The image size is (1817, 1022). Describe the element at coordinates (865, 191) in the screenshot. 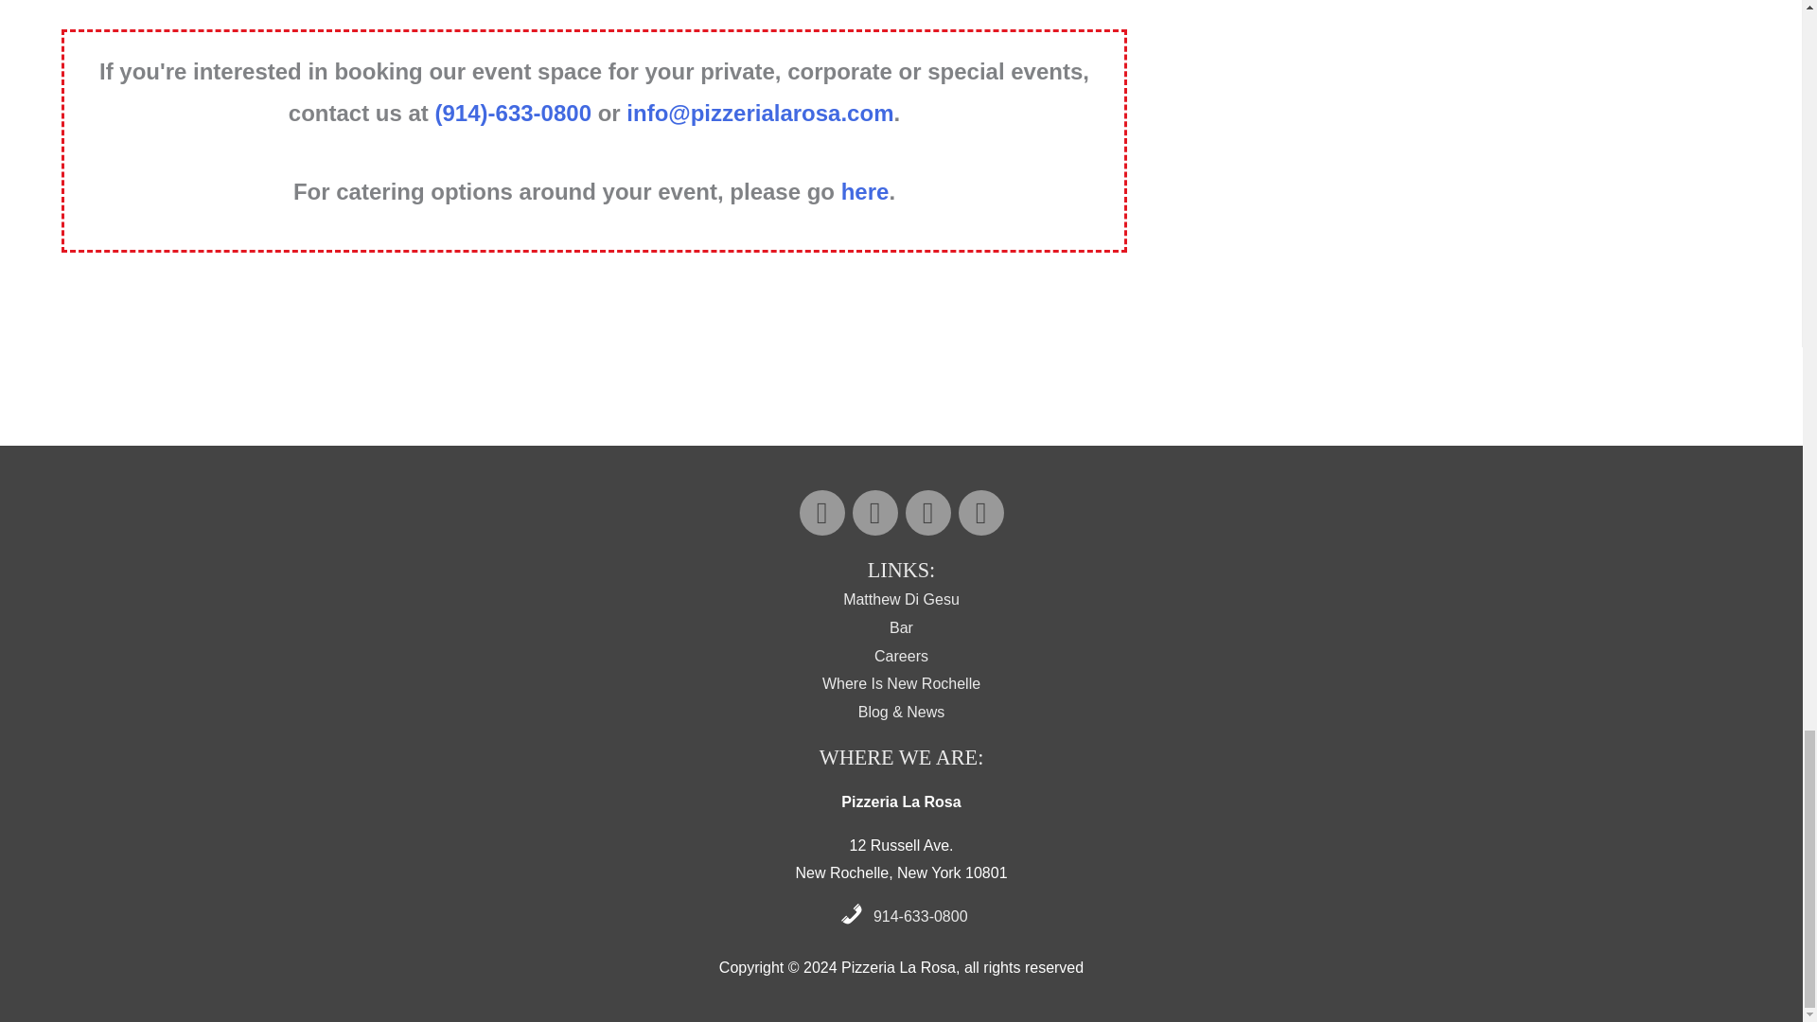

I see `here` at that location.